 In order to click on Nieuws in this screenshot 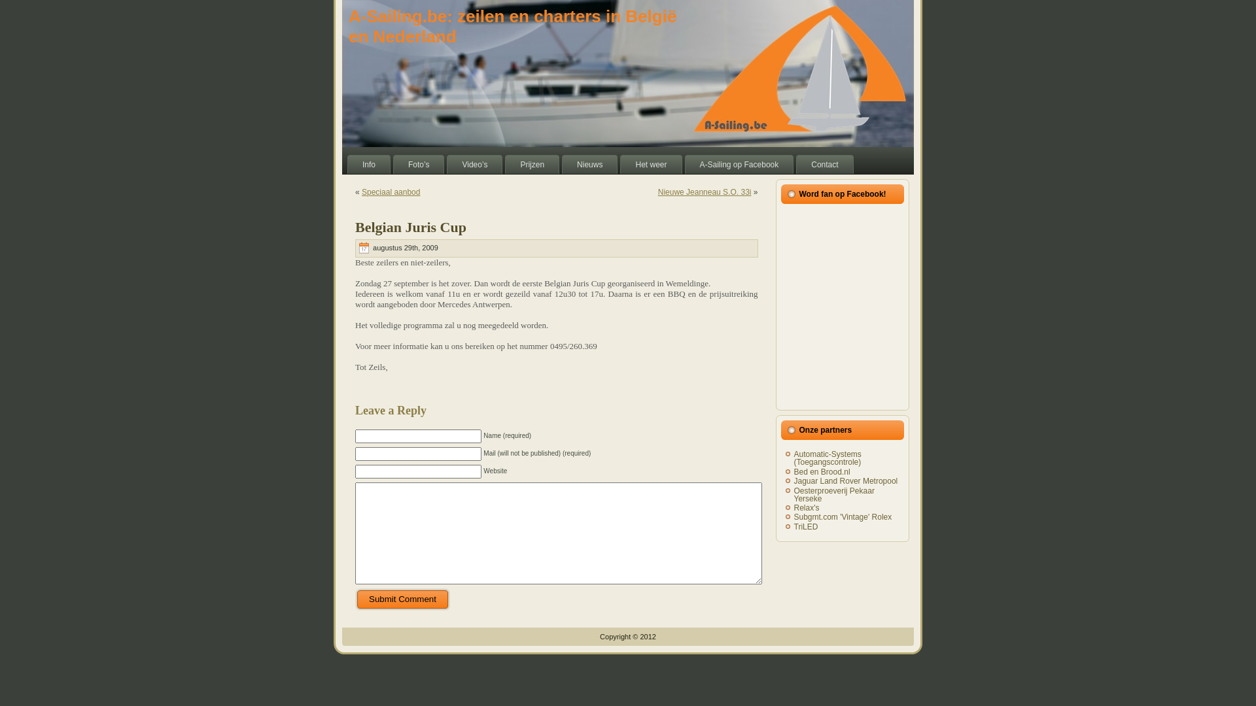, I will do `click(590, 165)`.